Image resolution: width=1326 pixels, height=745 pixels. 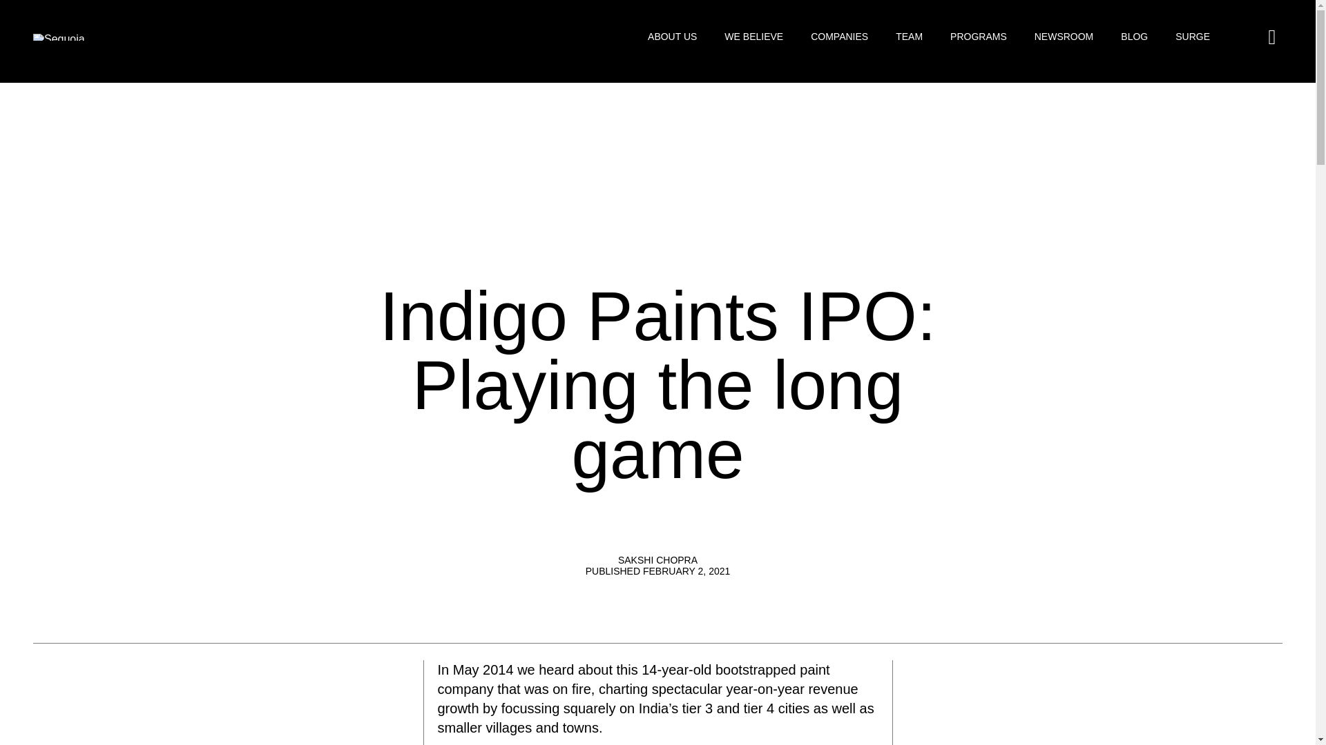 What do you see at coordinates (753, 37) in the screenshot?
I see `WE BELIEVE` at bounding box center [753, 37].